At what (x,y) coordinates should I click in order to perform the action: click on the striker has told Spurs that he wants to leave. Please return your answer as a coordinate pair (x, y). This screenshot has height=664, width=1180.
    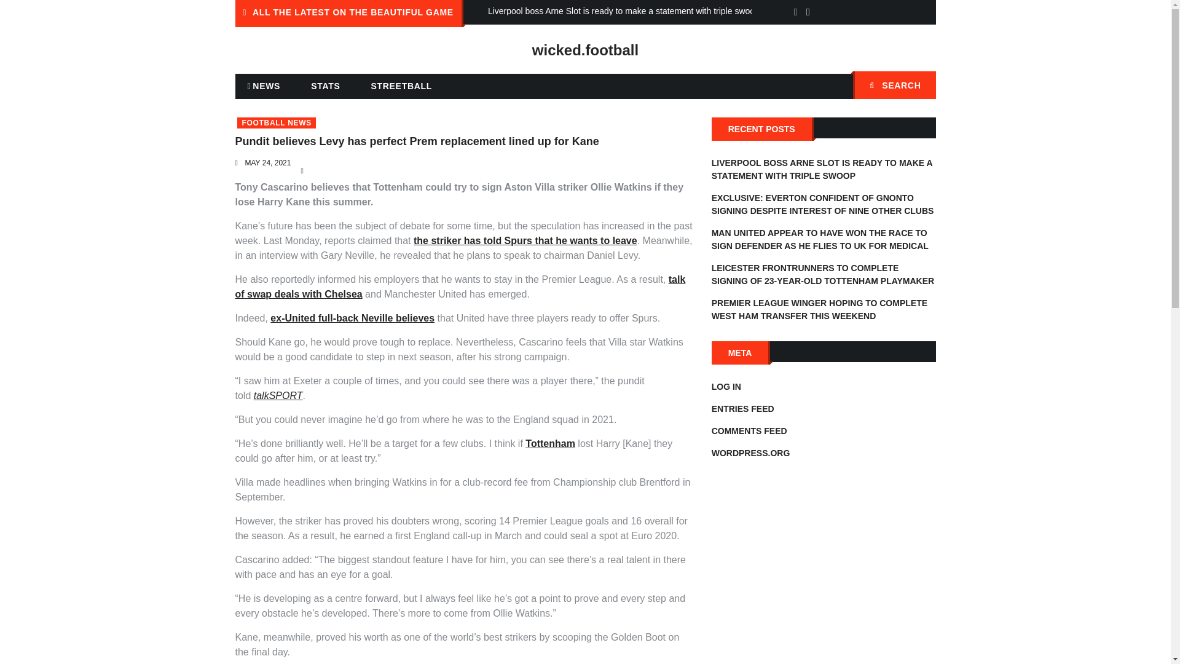
    Looking at the image, I should click on (525, 240).